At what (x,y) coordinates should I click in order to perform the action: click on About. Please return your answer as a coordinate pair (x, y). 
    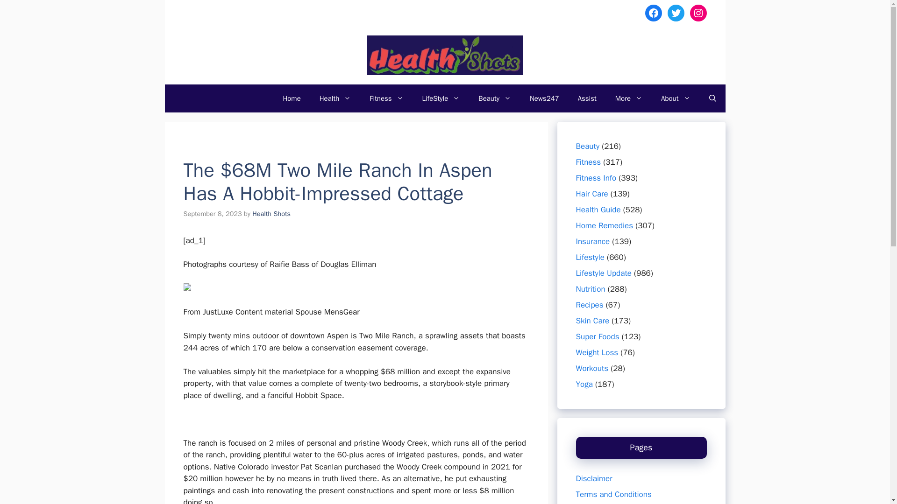
    Looking at the image, I should click on (676, 98).